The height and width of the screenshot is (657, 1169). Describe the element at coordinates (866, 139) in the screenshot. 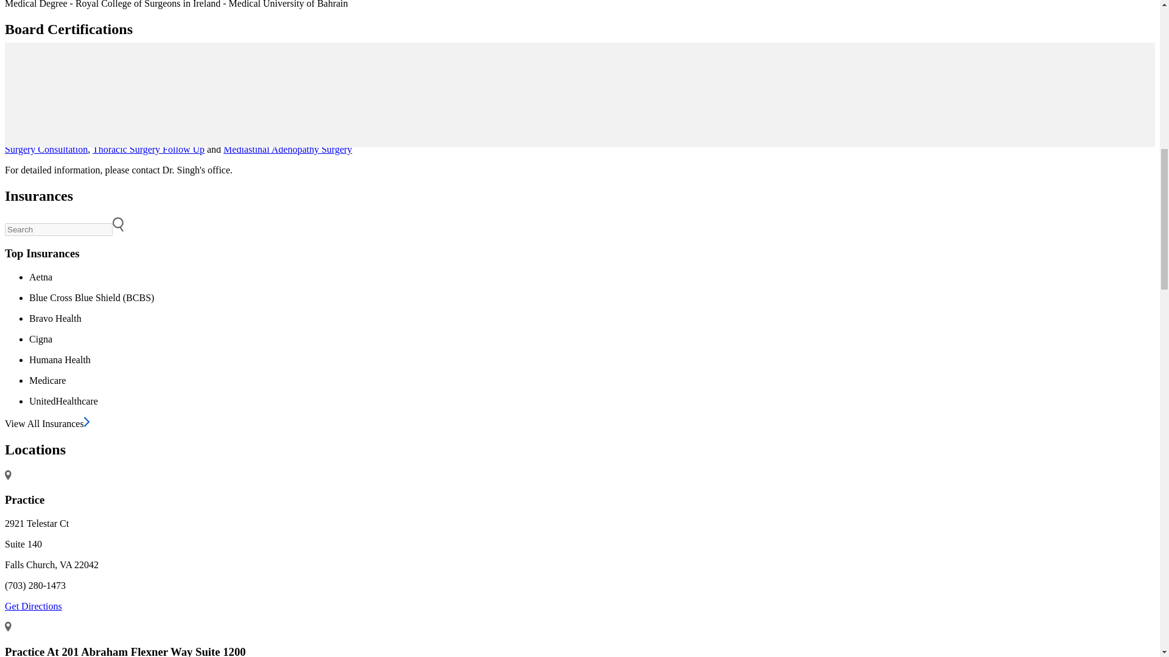

I see `Vascular Laparoscopic Surgery Follow Up` at that location.